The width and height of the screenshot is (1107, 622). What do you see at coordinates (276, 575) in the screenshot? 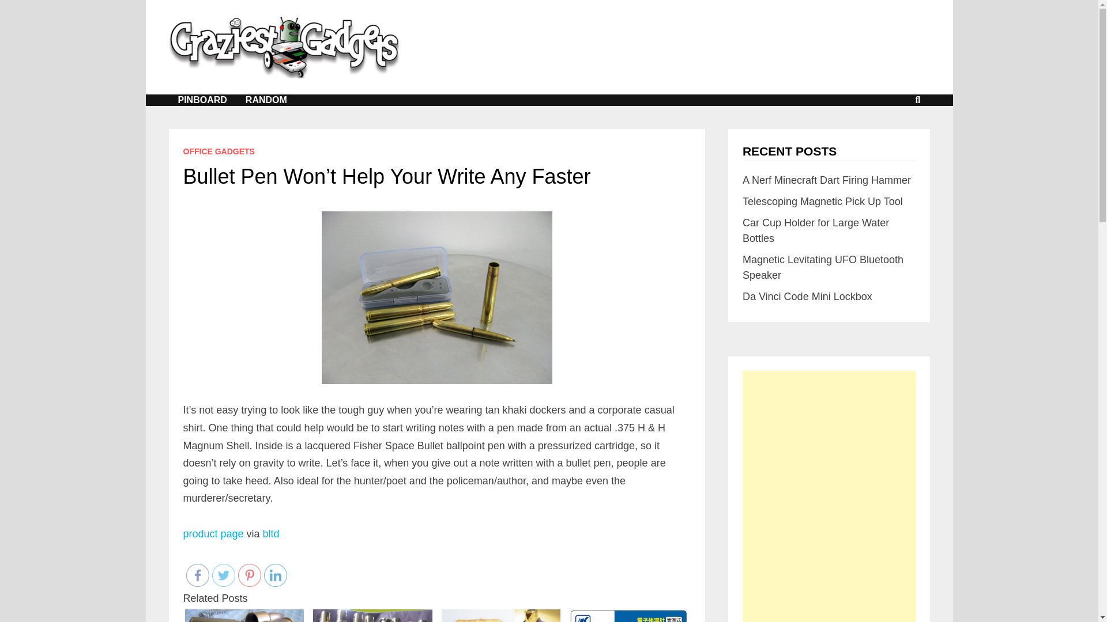
I see `LinkedIn` at bounding box center [276, 575].